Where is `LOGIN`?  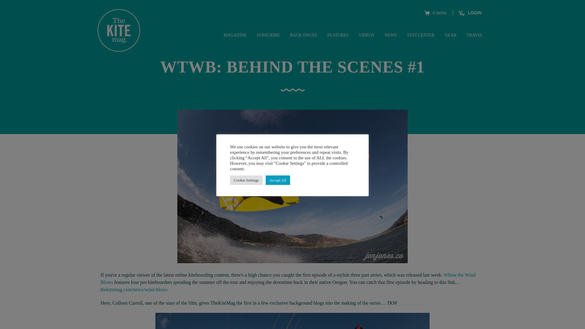 LOGIN is located at coordinates (470, 13).